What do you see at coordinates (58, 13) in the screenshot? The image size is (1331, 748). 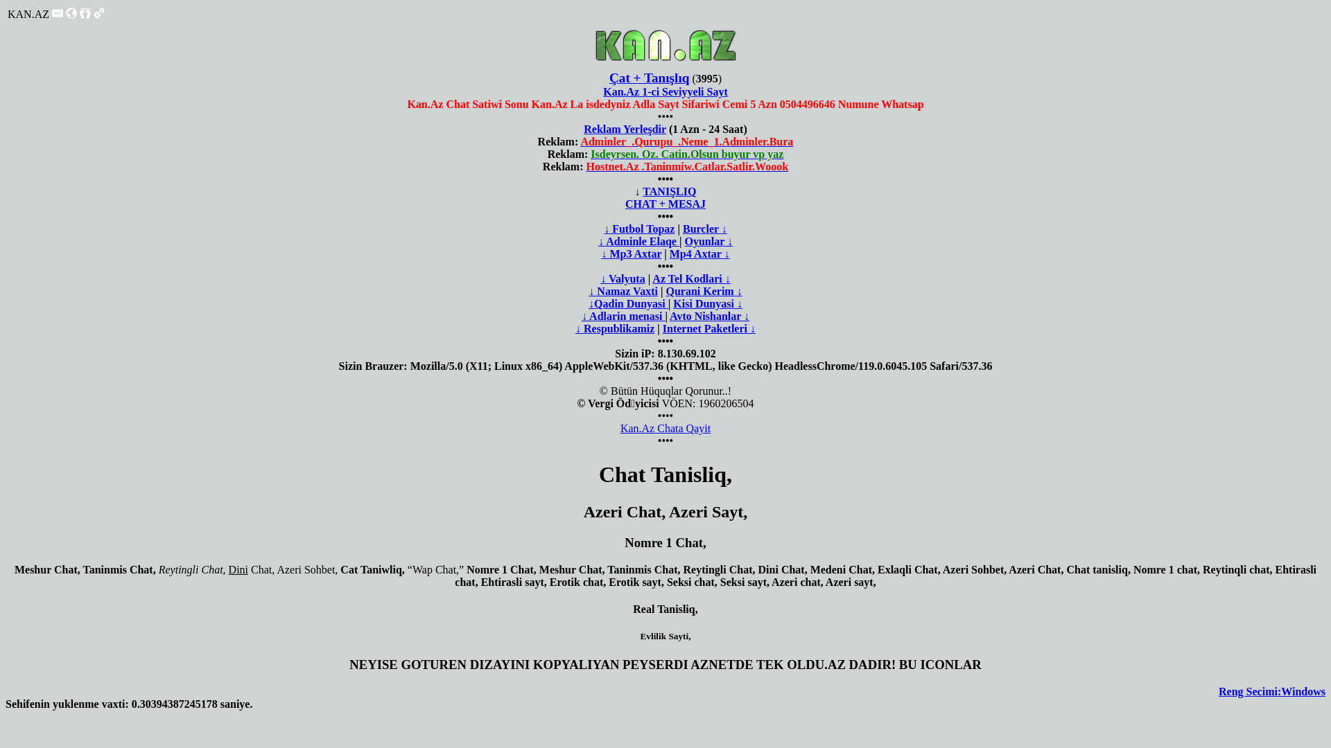 I see `Mesajlar` at bounding box center [58, 13].